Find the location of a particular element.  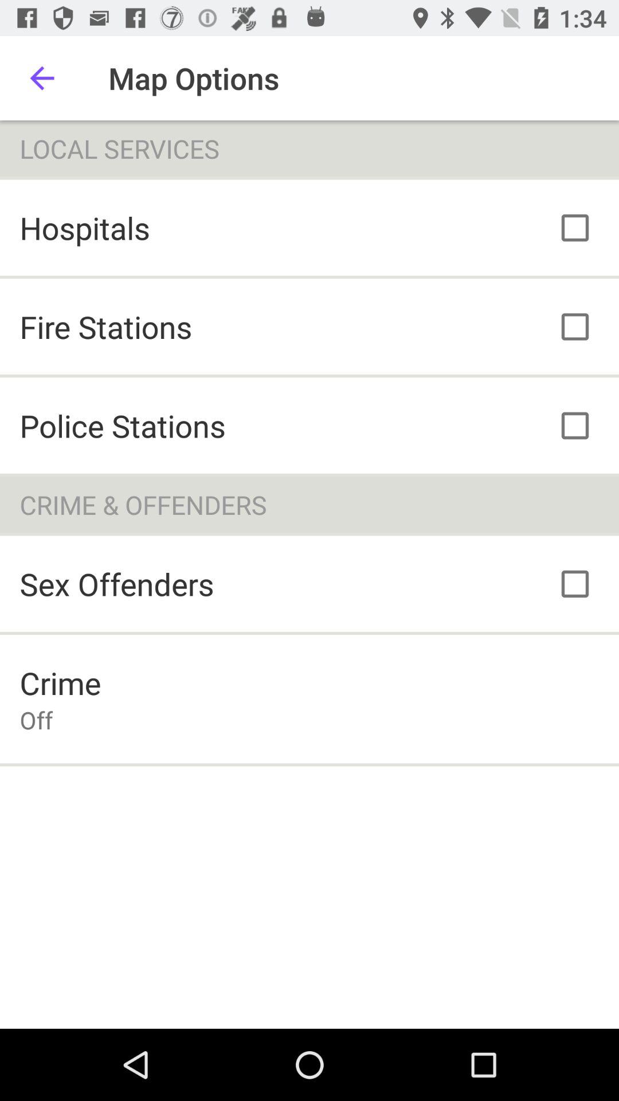

open icon below the hospitals is located at coordinates (105, 327).